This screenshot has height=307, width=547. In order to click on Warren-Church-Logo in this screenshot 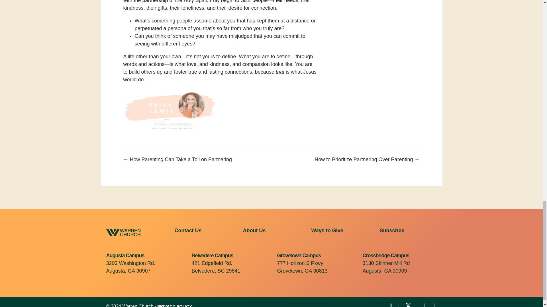, I will do `click(123, 232)`.